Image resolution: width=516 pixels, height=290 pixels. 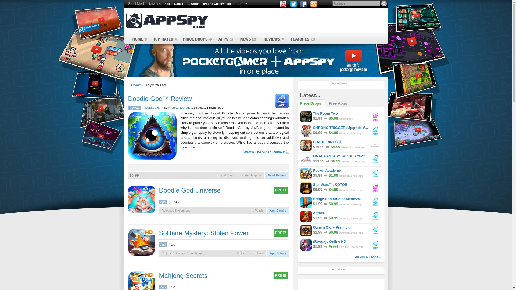 What do you see at coordinates (197, 39) in the screenshot?
I see `Apps On Sale` at bounding box center [197, 39].